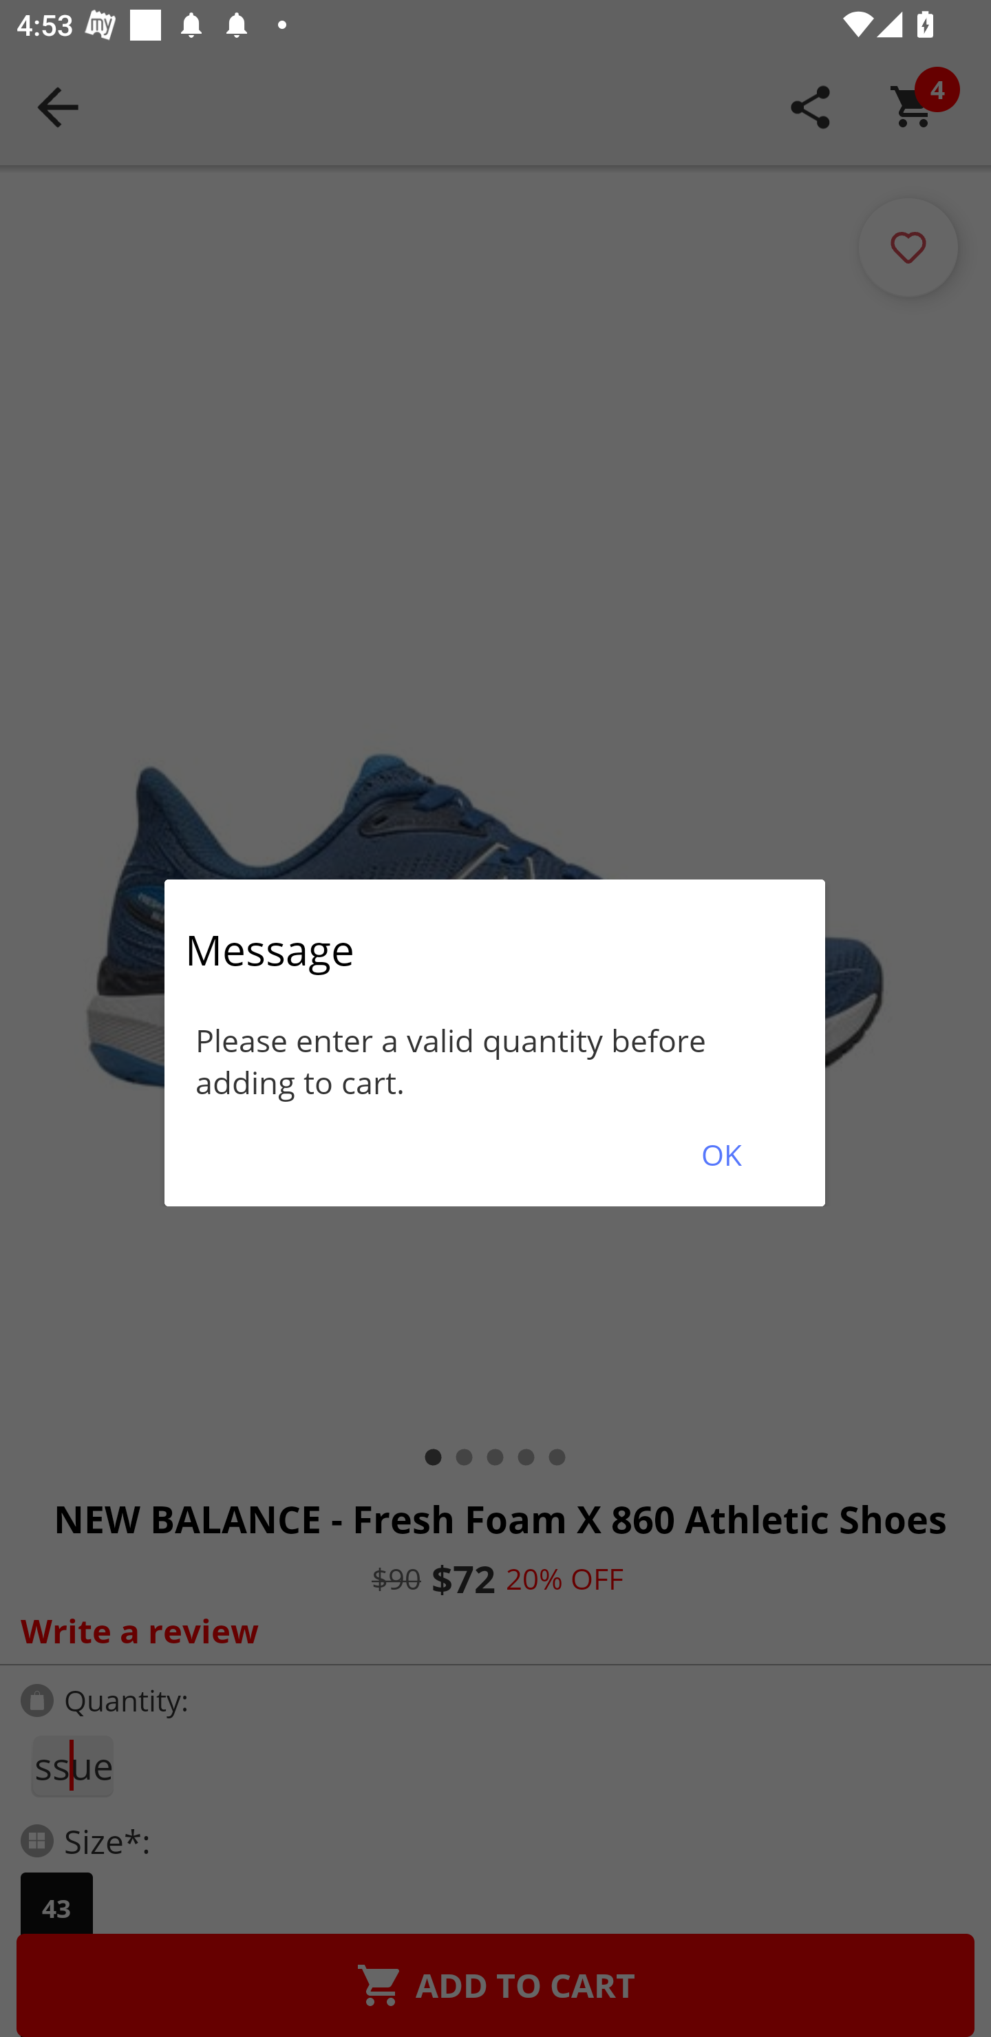 This screenshot has height=2037, width=991. Describe the element at coordinates (721, 1155) in the screenshot. I see `OK` at that location.